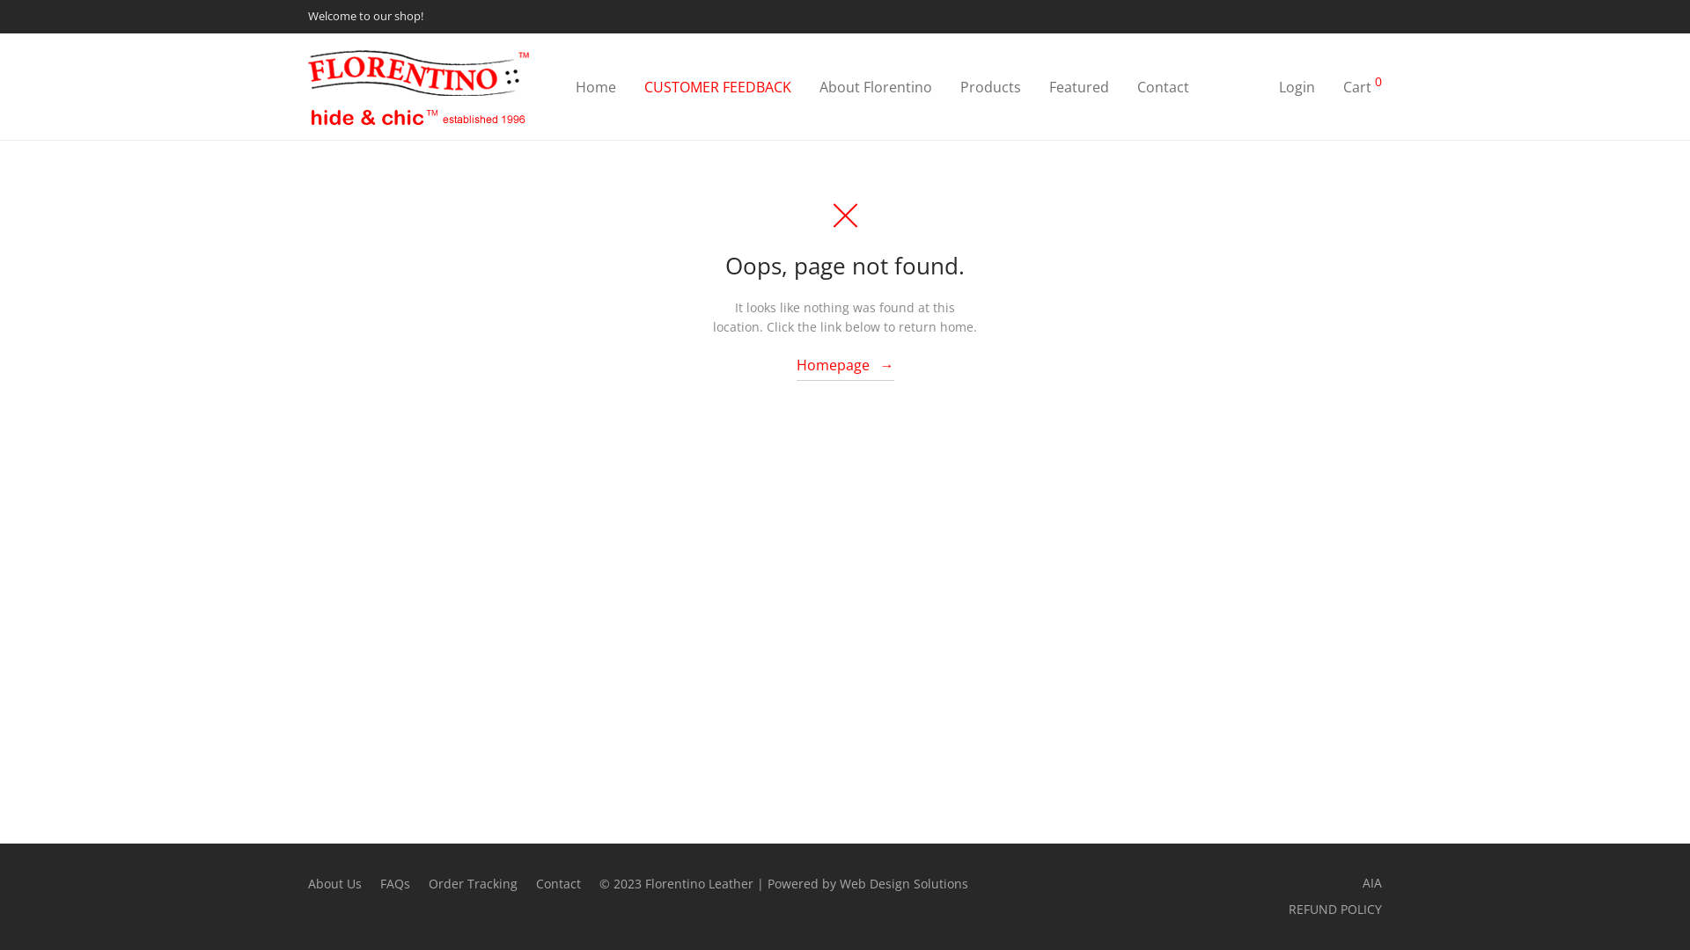  What do you see at coordinates (1335, 910) in the screenshot?
I see `REFUND POLICY` at bounding box center [1335, 910].